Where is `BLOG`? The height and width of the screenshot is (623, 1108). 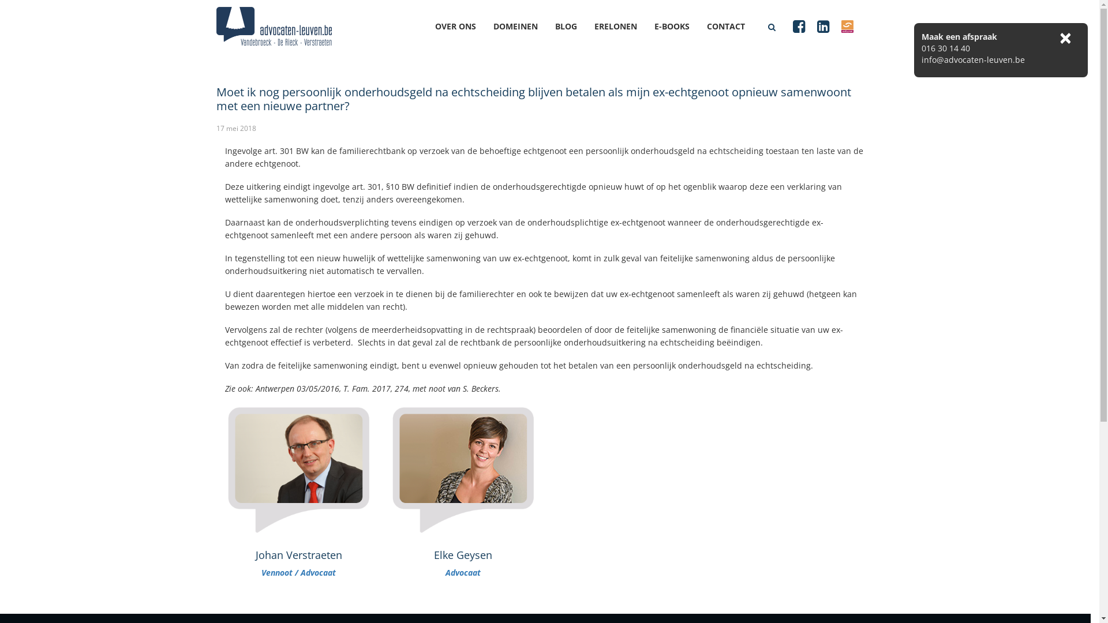
BLOG is located at coordinates (575, 37).